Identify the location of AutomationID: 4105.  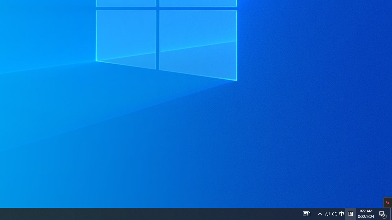
(350, 214).